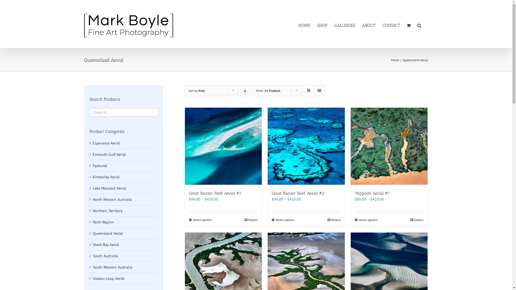 The width and height of the screenshot is (516, 290). What do you see at coordinates (112, 267) in the screenshot?
I see `South Western Australia` at bounding box center [112, 267].